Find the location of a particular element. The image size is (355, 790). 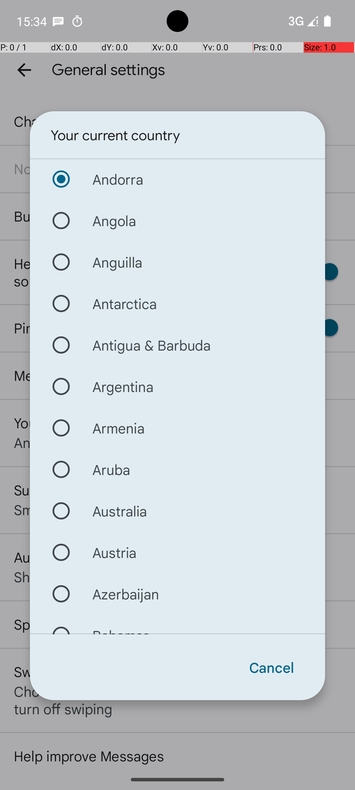

Antarctica is located at coordinates (177, 303).